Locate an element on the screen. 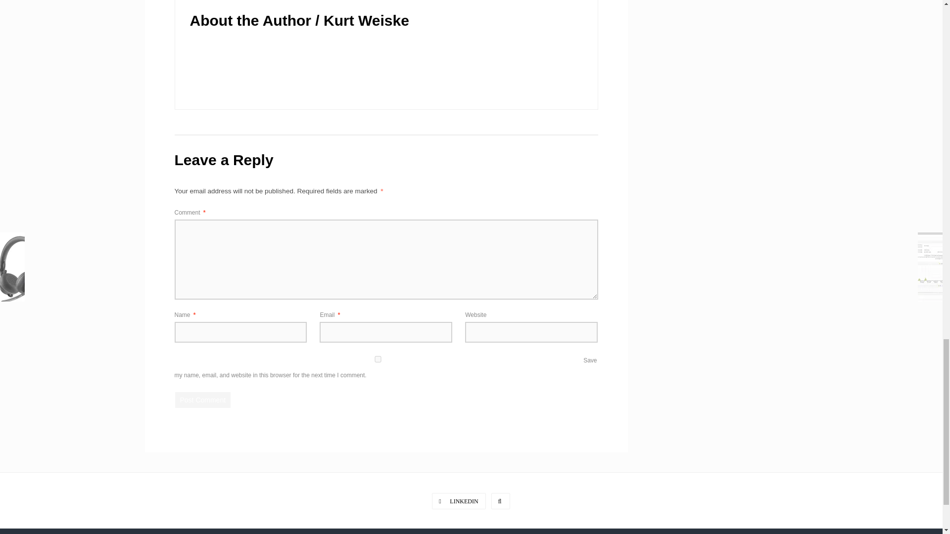 The width and height of the screenshot is (950, 534). Post Comment is located at coordinates (203, 400).